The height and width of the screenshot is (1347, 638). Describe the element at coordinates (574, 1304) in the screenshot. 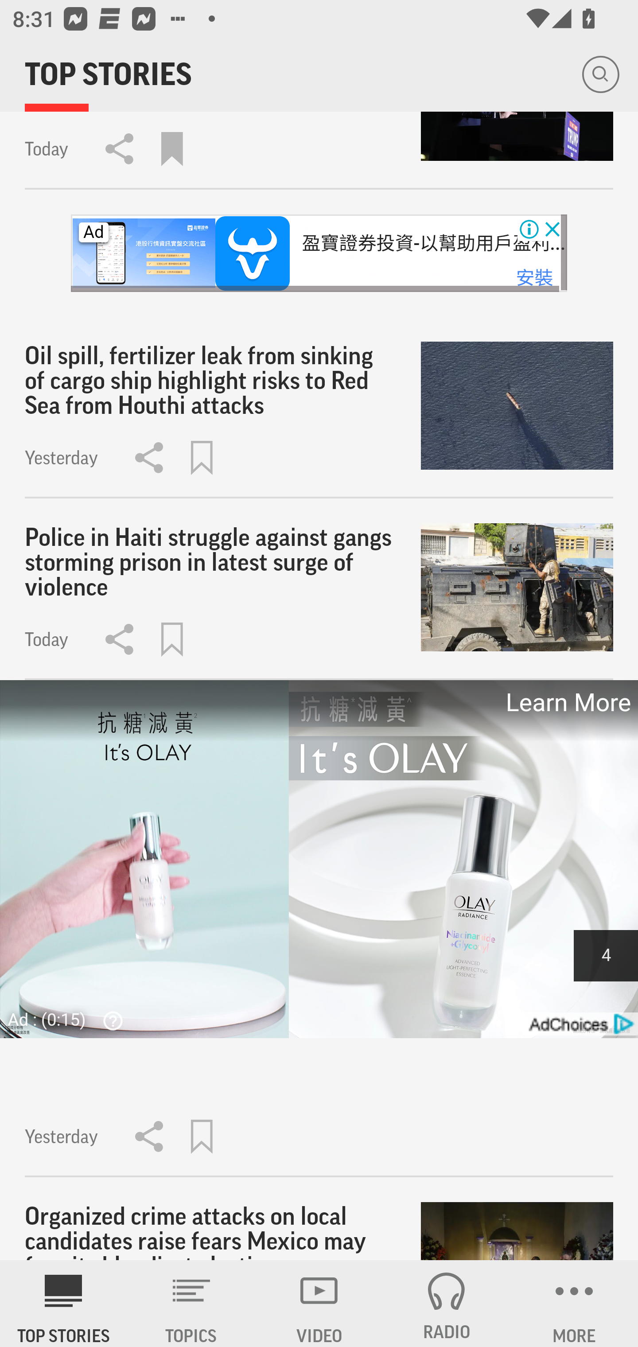

I see `MORE` at that location.